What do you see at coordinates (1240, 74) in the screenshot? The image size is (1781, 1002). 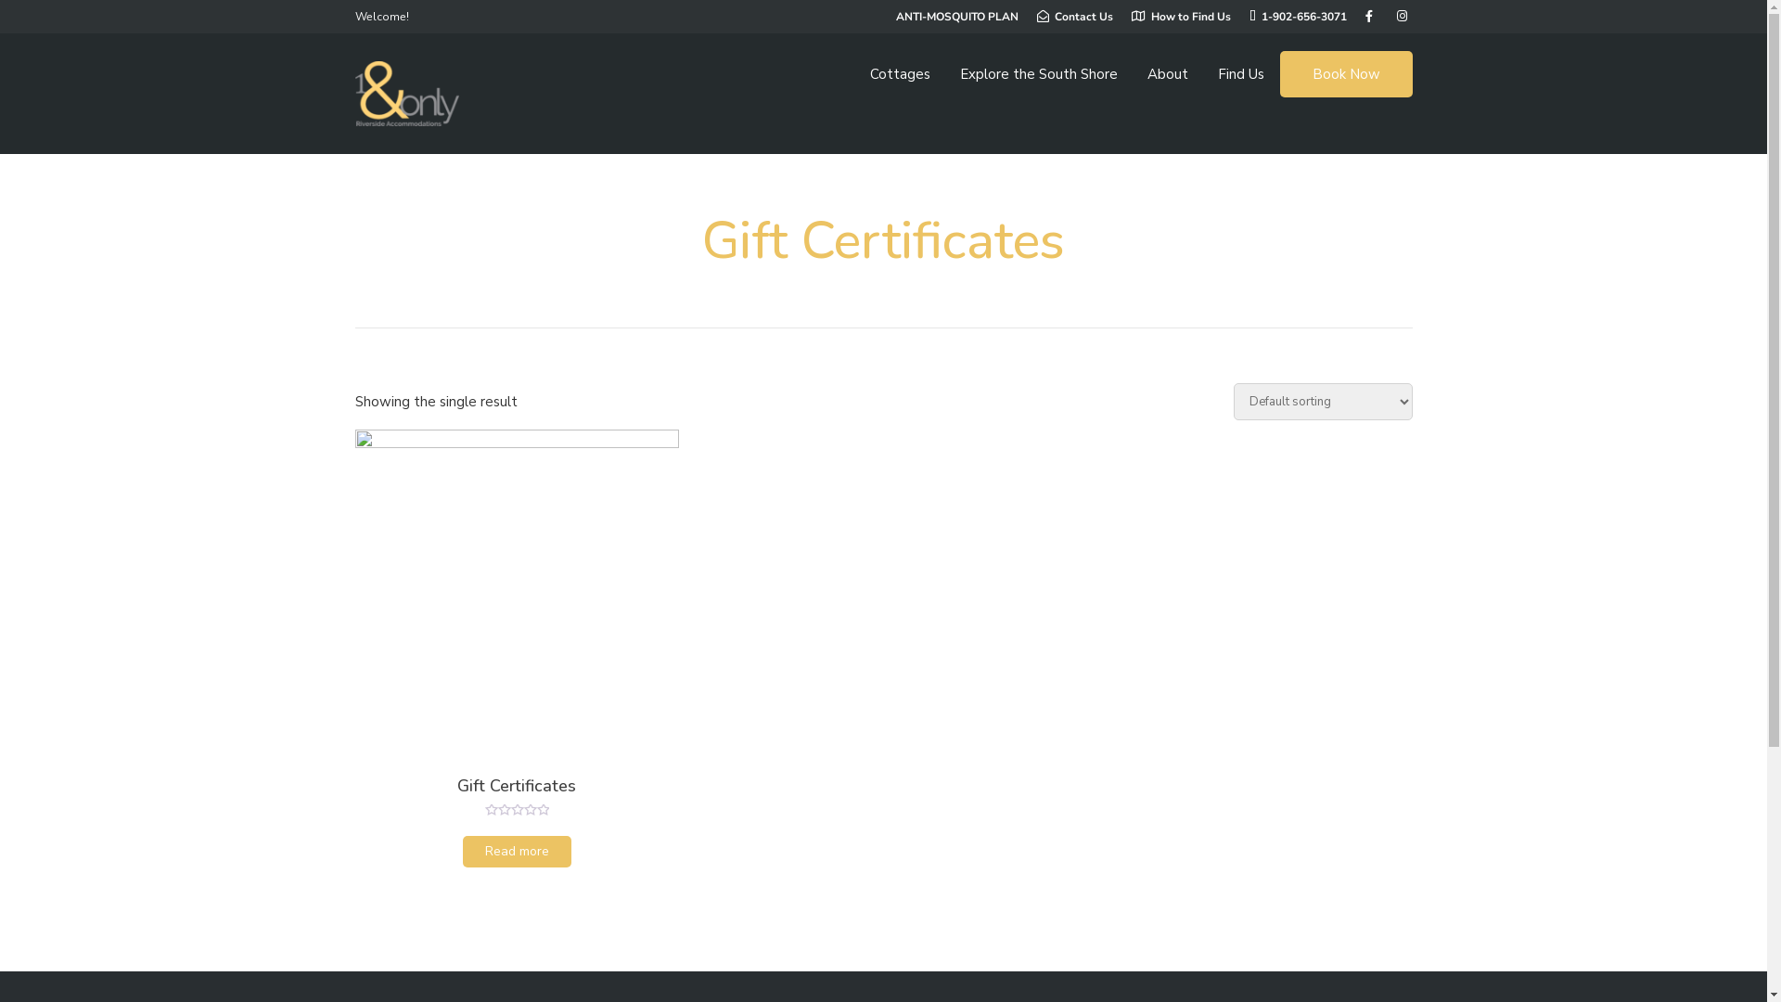 I see `Find Us` at bounding box center [1240, 74].